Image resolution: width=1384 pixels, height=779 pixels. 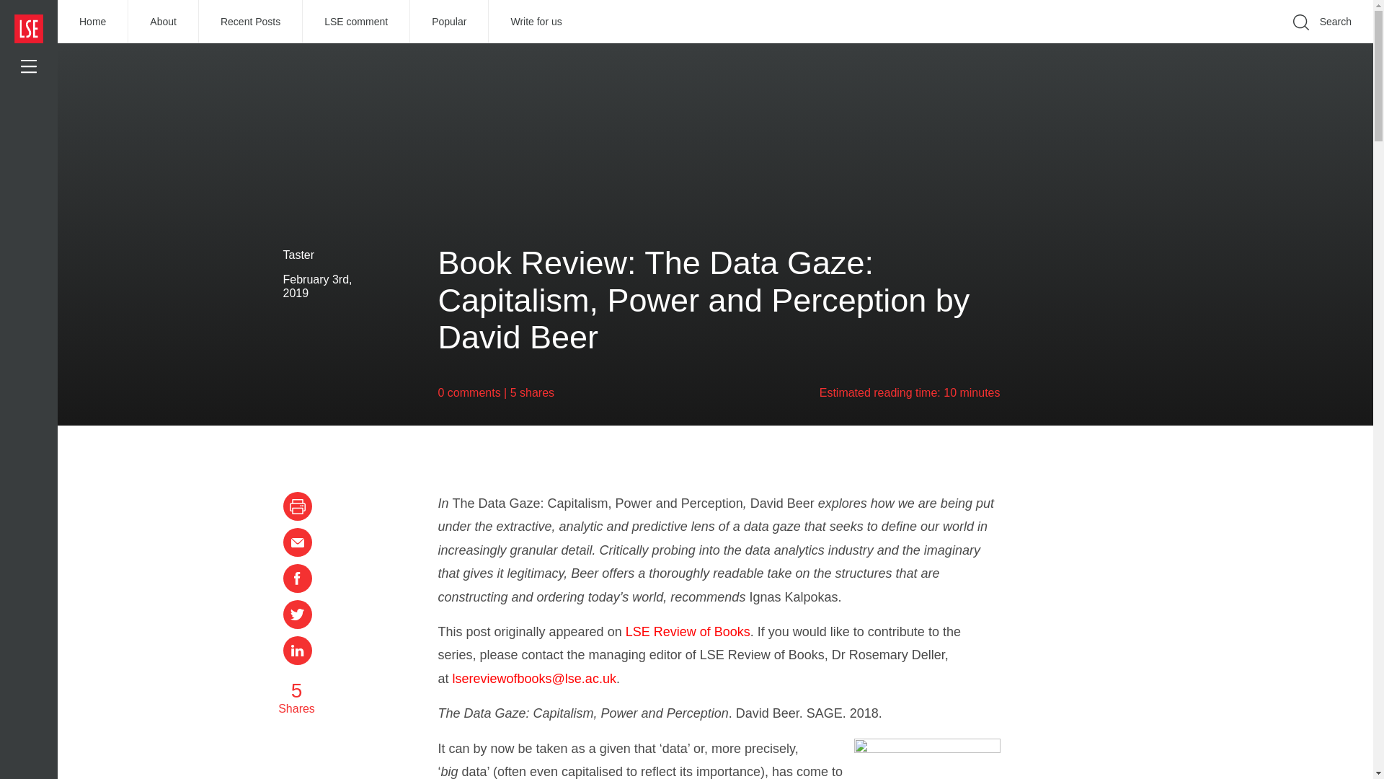 I want to click on Recent Posts, so click(x=251, y=22).